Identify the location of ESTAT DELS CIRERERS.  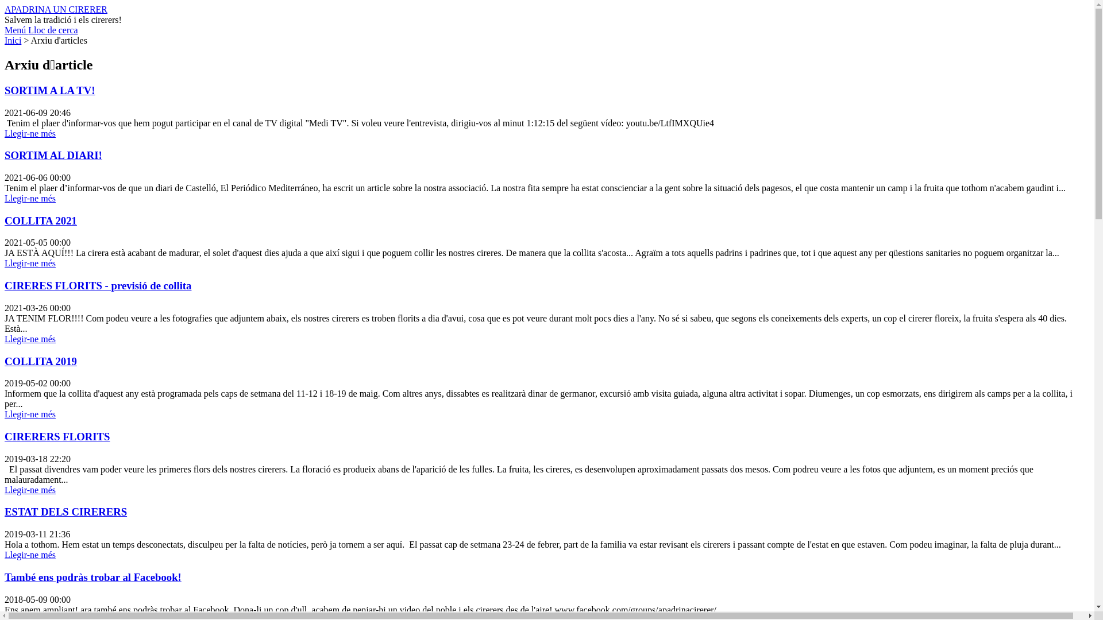
(65, 512).